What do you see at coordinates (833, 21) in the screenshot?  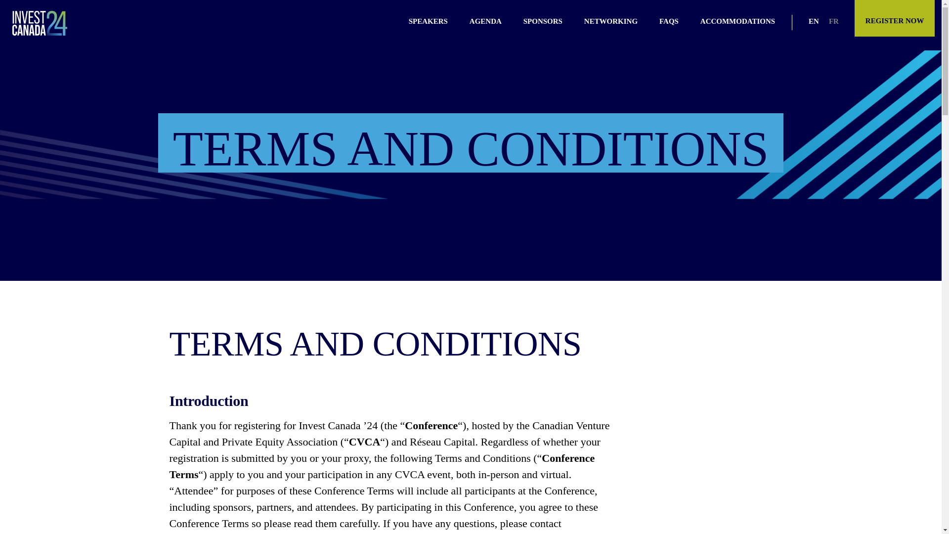 I see `FR` at bounding box center [833, 21].